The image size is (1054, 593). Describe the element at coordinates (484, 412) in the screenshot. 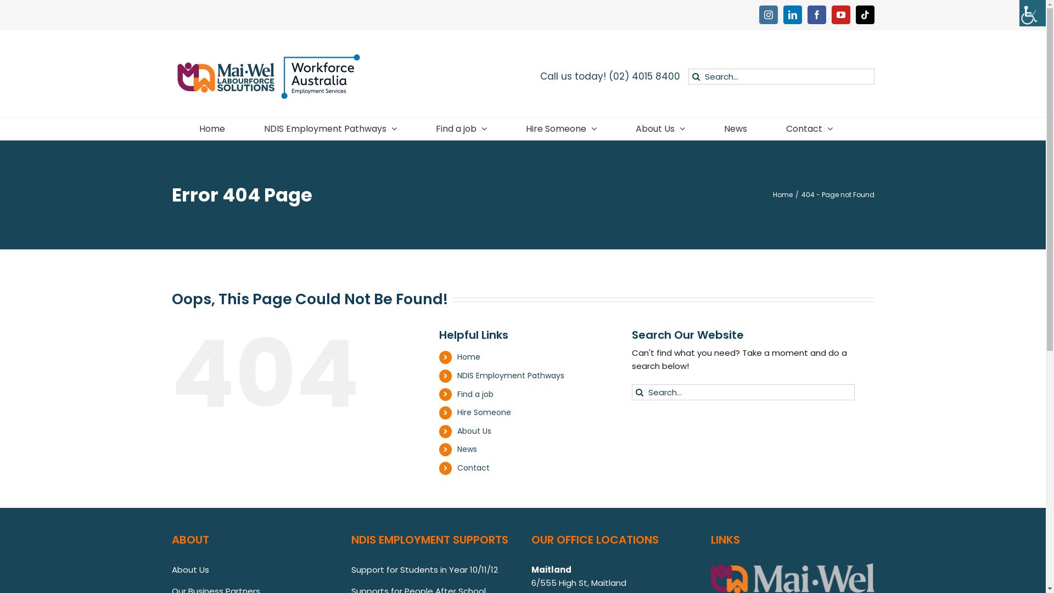

I see `Hire Someone` at that location.